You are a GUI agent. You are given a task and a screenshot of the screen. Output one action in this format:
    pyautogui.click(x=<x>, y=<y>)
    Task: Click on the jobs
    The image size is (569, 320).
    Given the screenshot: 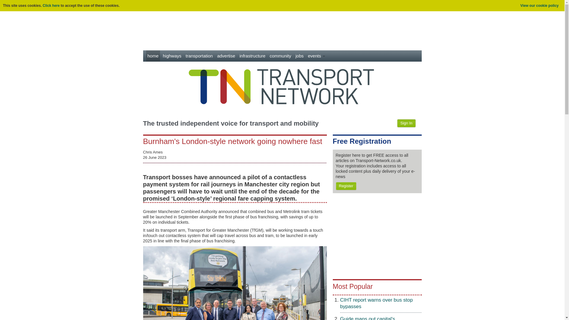 What is the action you would take?
    pyautogui.click(x=299, y=56)
    